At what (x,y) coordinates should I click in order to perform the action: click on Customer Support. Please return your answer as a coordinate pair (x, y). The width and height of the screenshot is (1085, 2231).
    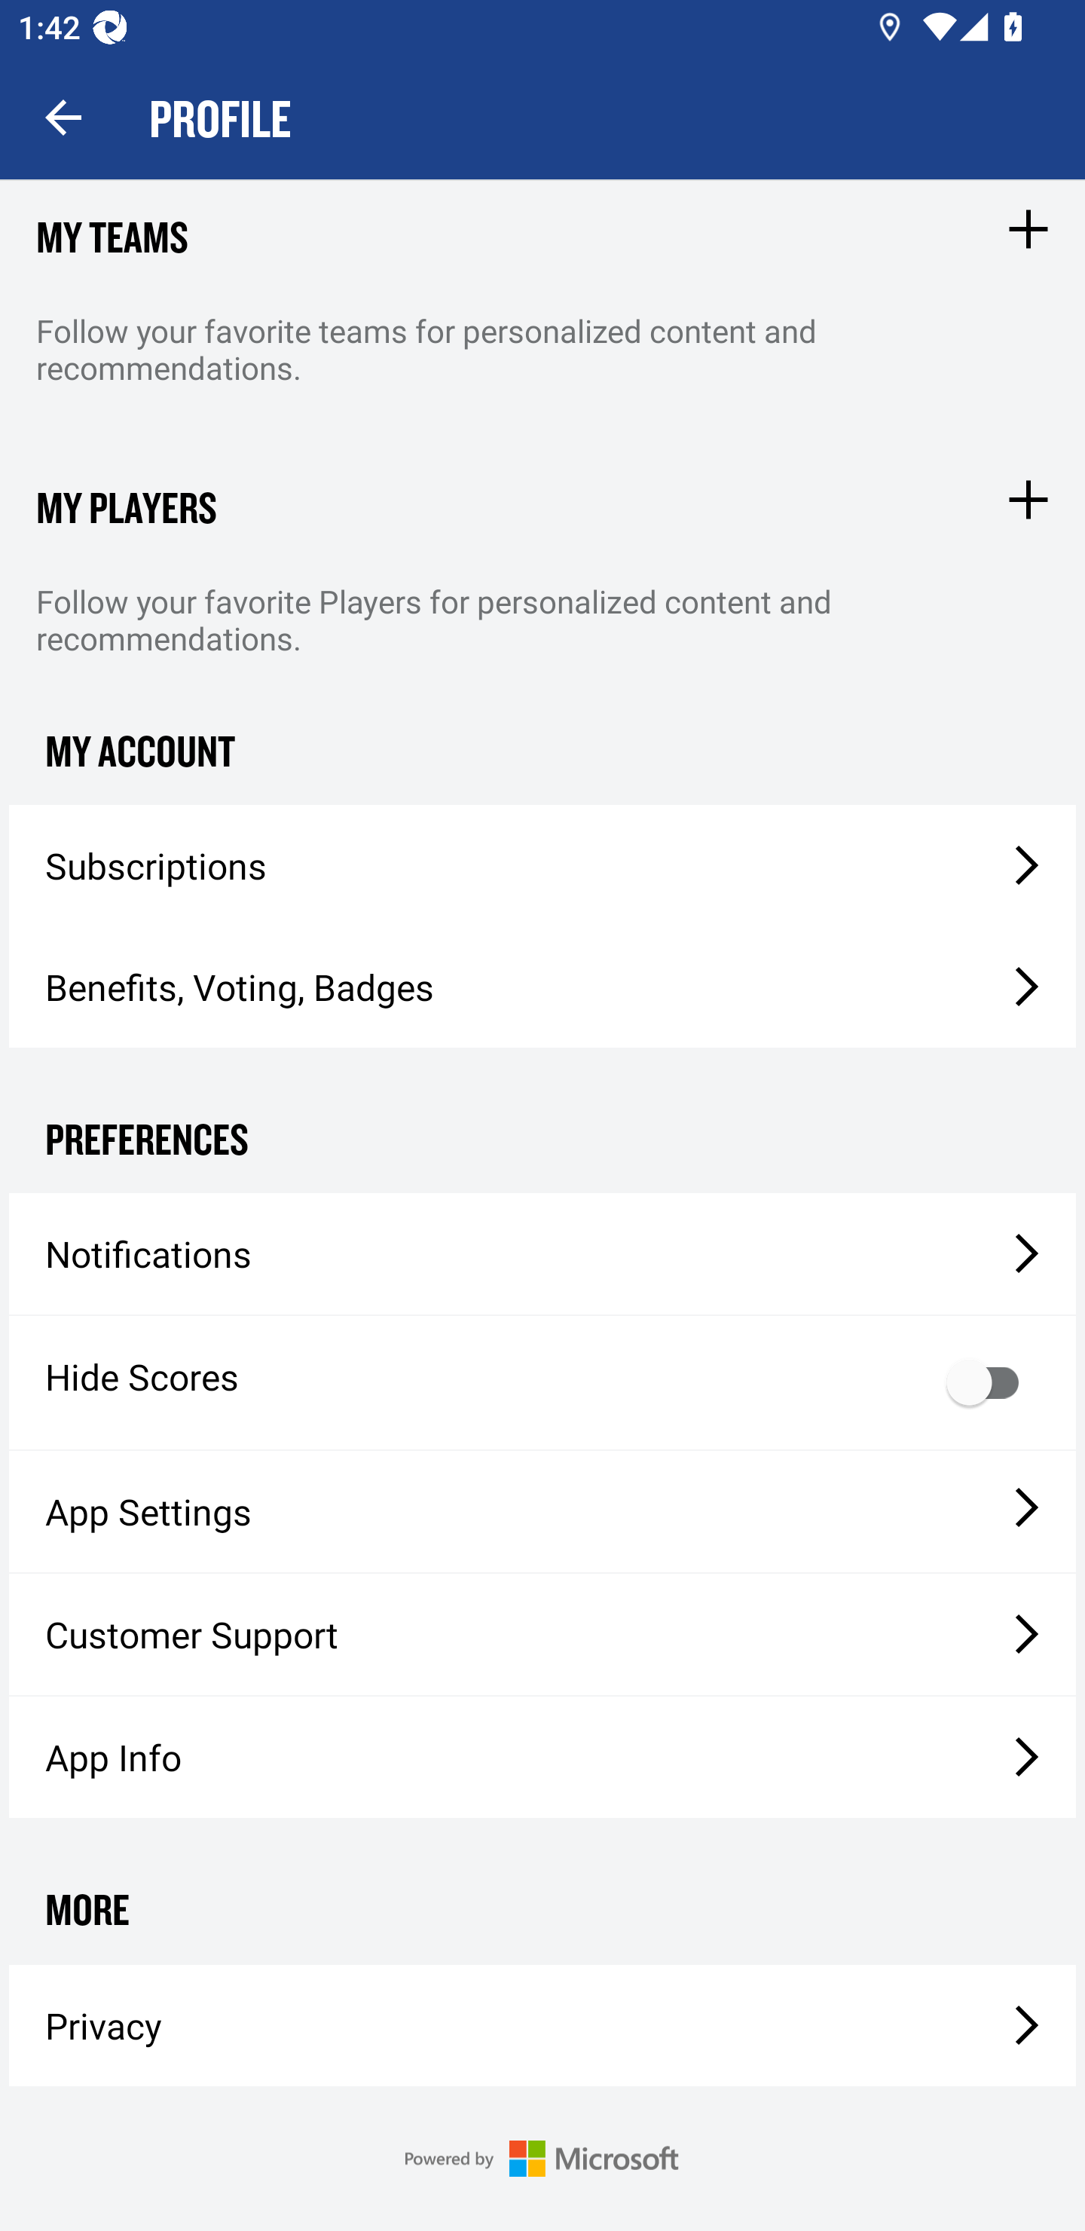
    Looking at the image, I should click on (542, 1634).